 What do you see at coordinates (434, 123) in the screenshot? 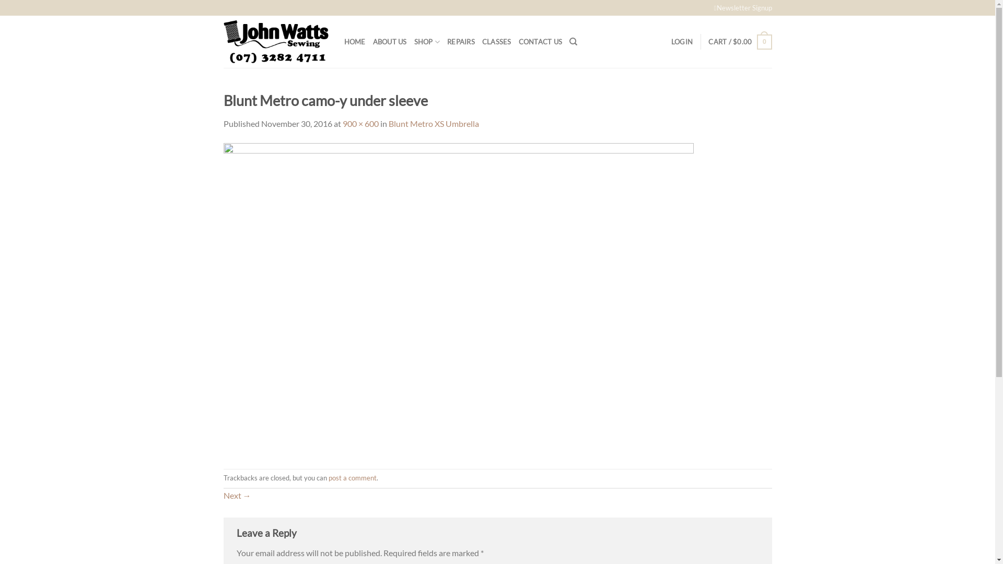
I see `Blunt Metro XS Umbrella` at bounding box center [434, 123].